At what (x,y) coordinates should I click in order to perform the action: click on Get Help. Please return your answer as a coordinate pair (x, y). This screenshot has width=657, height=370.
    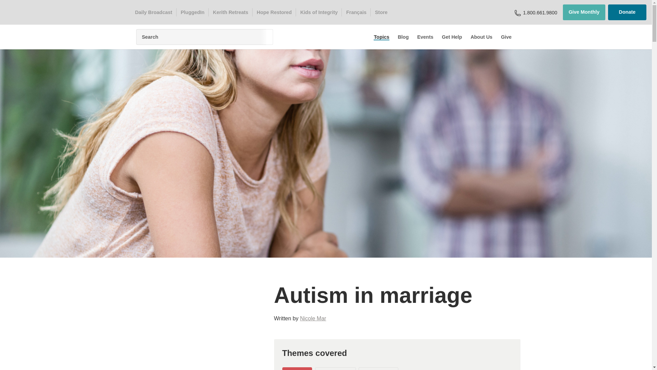
    Looking at the image, I should click on (452, 37).